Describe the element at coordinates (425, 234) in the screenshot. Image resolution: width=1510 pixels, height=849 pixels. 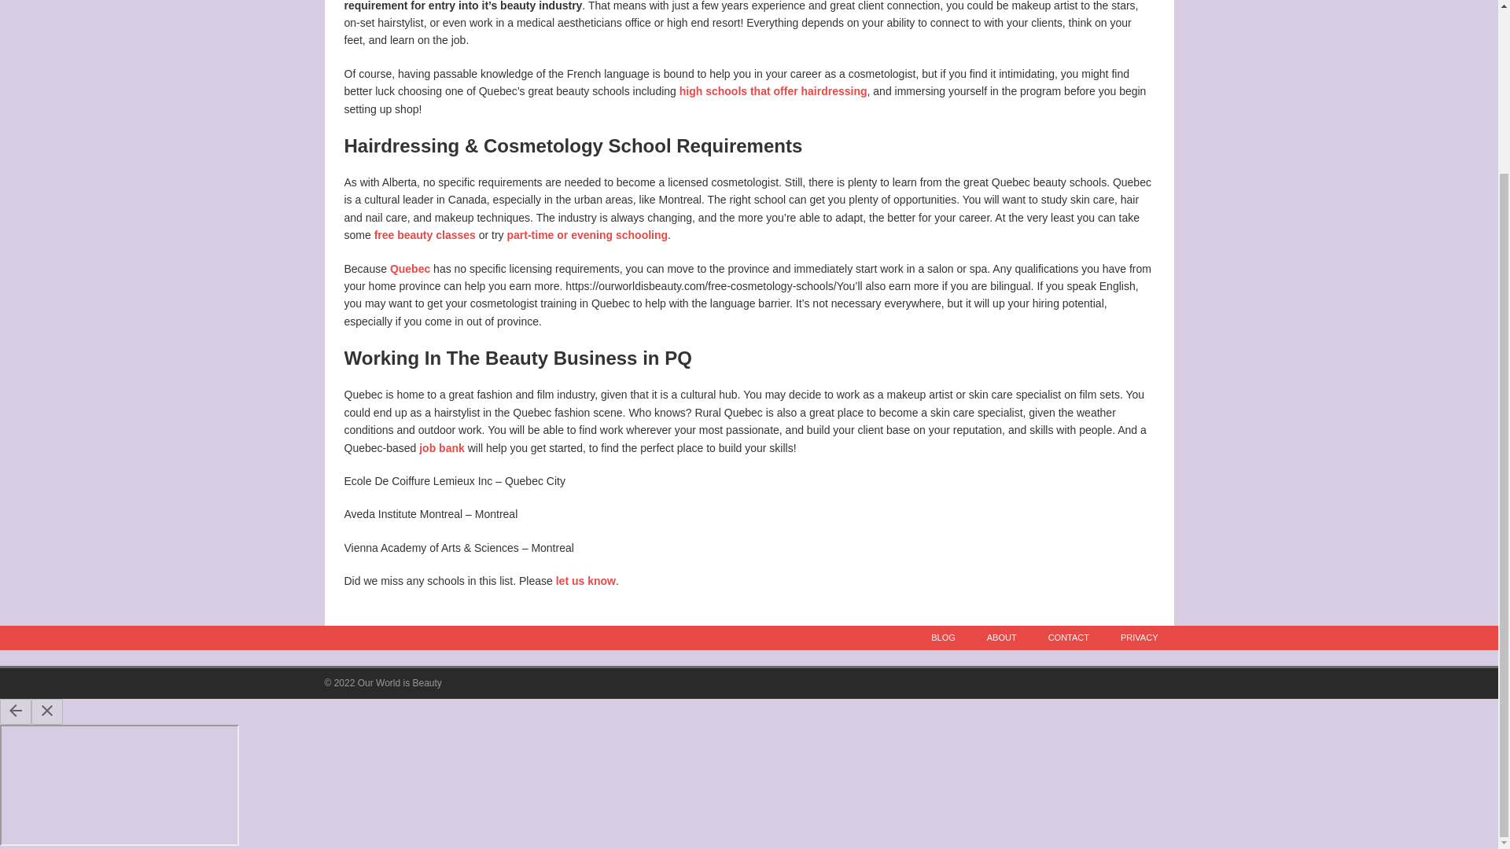
I see `free beauty classes` at that location.